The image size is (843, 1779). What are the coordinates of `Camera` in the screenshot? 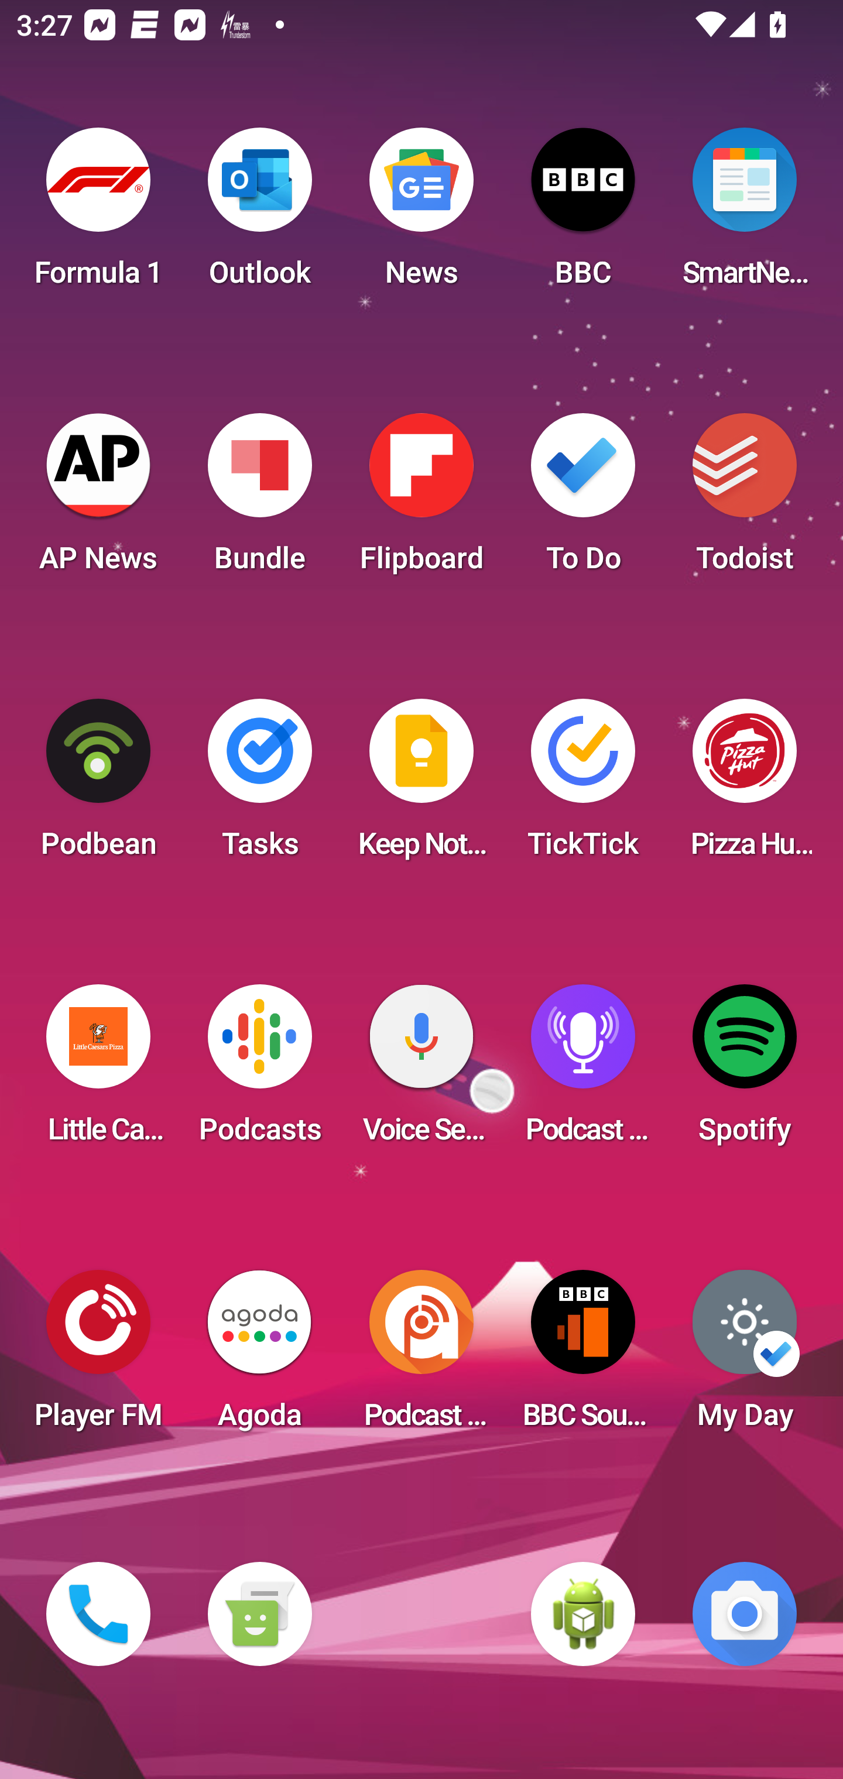 It's located at (745, 1614).